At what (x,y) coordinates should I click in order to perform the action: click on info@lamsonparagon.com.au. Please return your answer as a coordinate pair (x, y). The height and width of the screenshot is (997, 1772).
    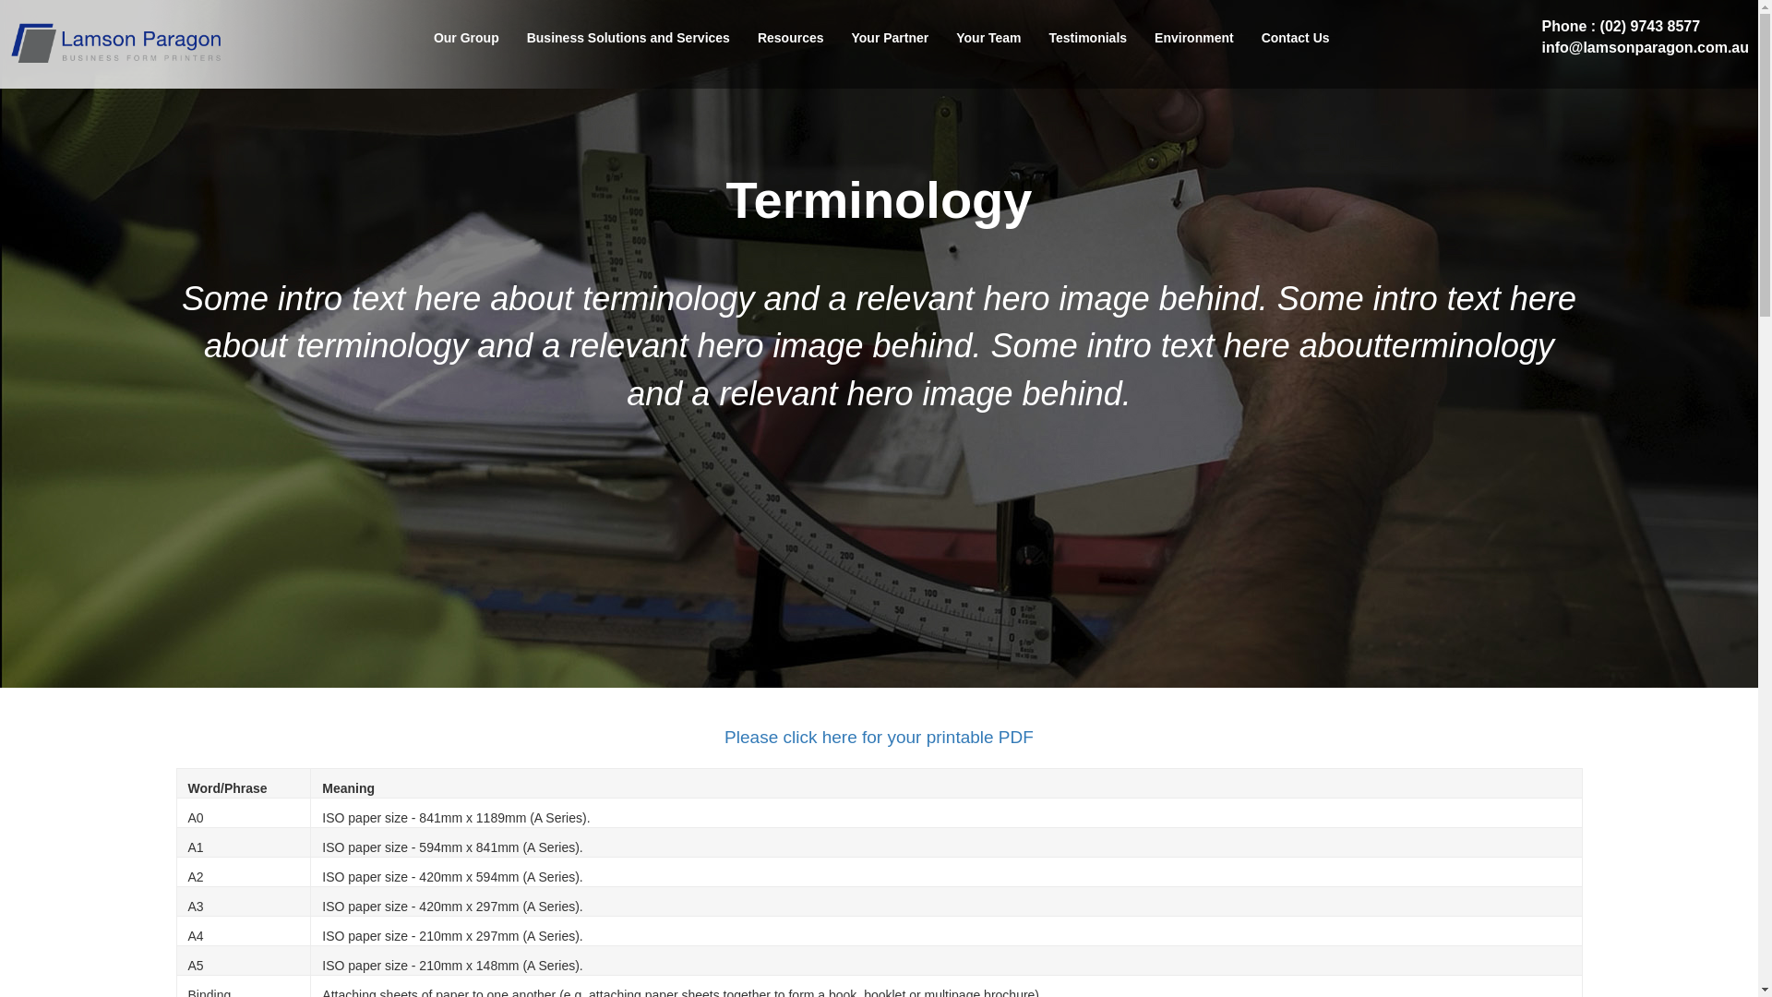
    Looking at the image, I should click on (1645, 48).